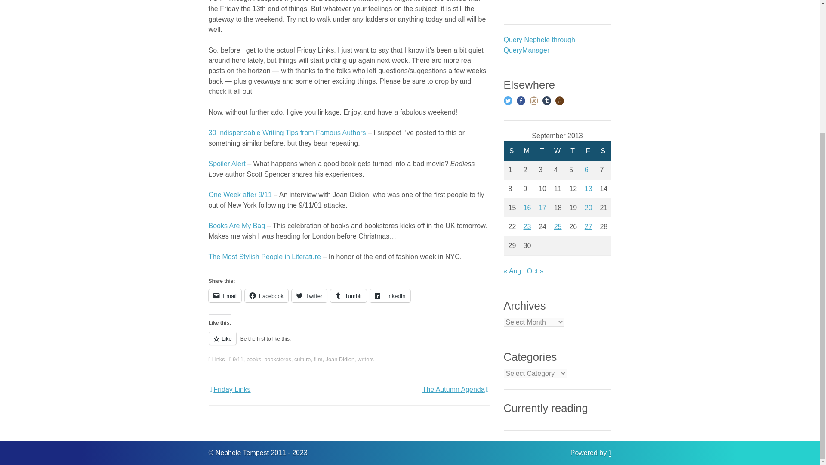 This screenshot has height=465, width=826. Describe the element at coordinates (225, 295) in the screenshot. I see `Email` at that location.